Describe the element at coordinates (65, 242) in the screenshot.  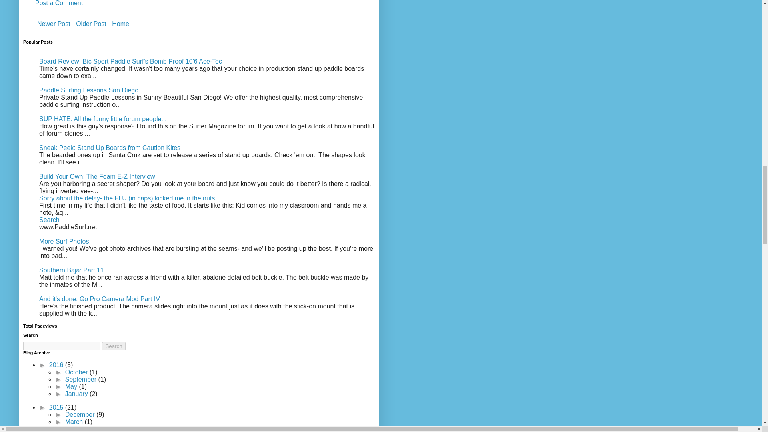
I see `More Surf Photos!` at that location.